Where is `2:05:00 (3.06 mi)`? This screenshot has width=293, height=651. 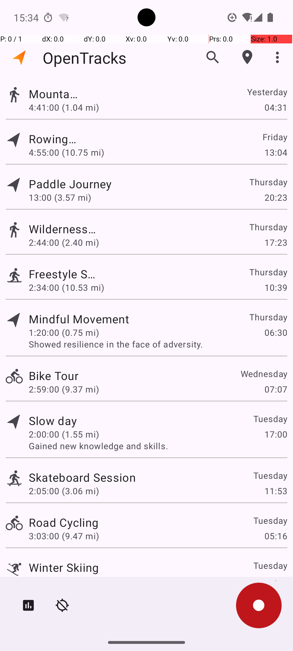 2:05:00 (3.06 mi) is located at coordinates (64, 491).